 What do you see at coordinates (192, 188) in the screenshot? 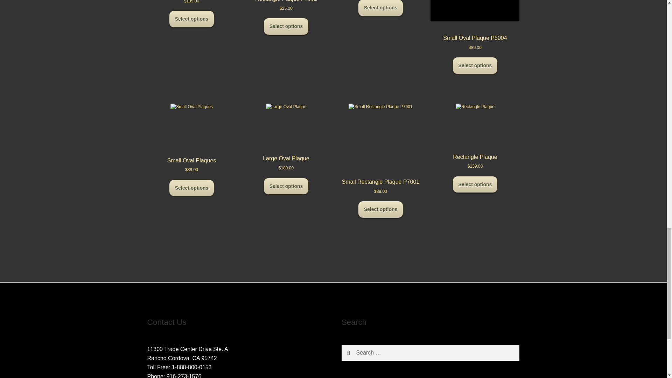
I see `Select options` at bounding box center [192, 188].